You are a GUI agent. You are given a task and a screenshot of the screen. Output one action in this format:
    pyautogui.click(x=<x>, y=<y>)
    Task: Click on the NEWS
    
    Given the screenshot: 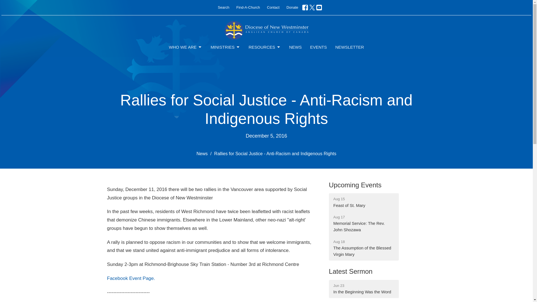 What is the action you would take?
    pyautogui.click(x=295, y=47)
    